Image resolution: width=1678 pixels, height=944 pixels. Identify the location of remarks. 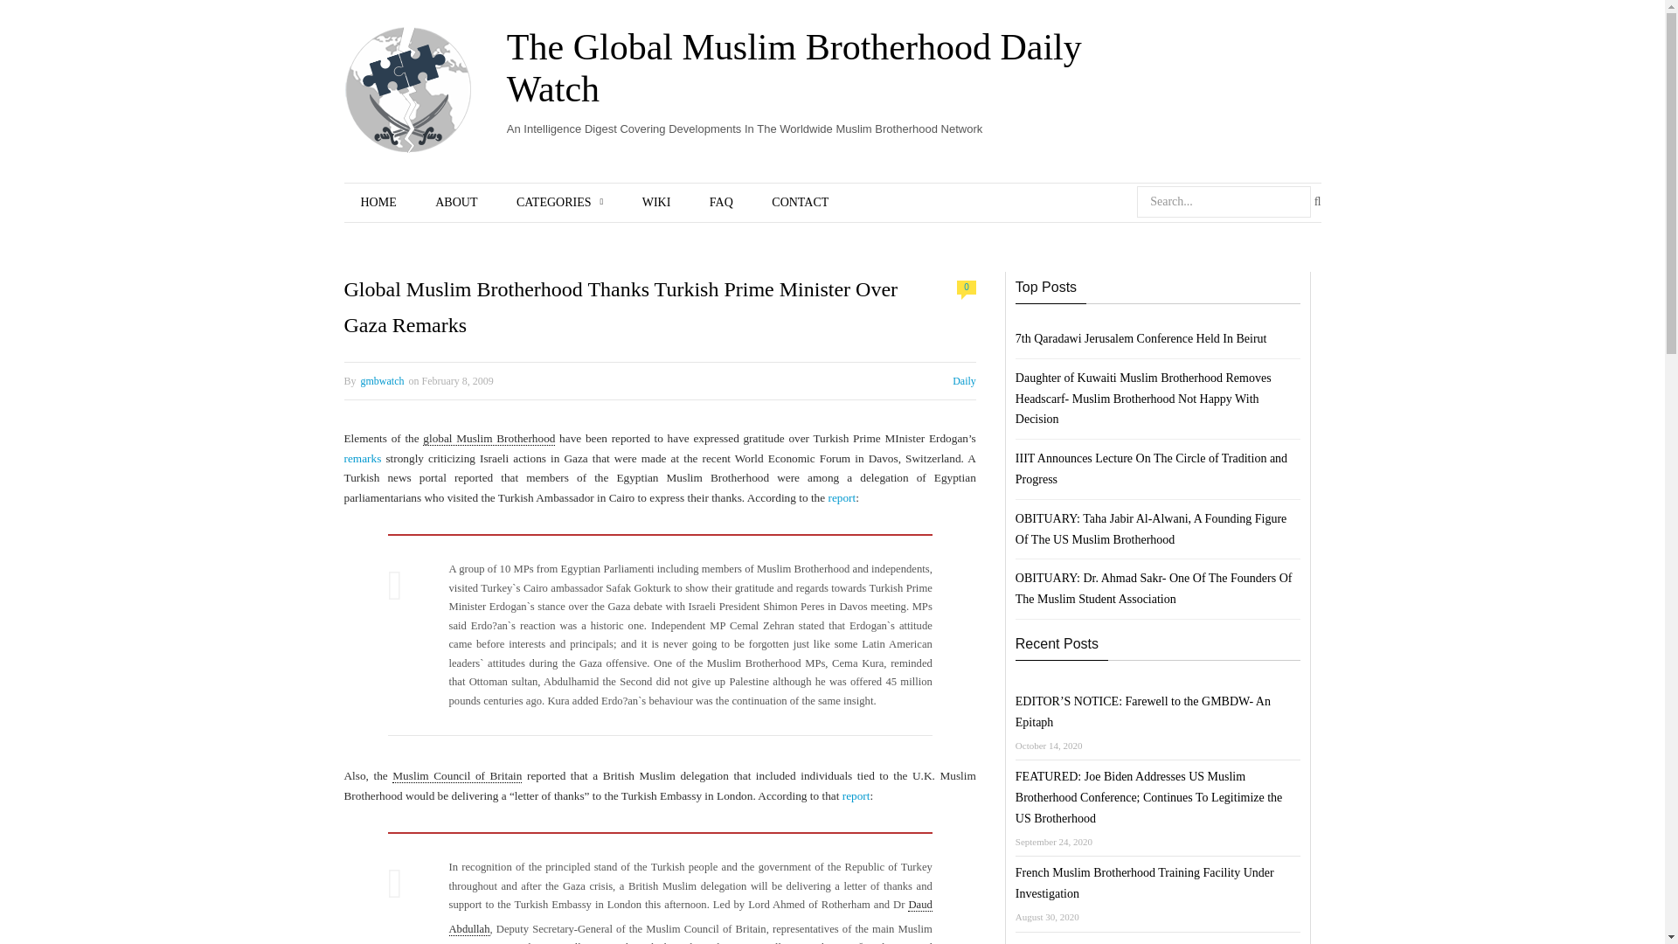
(363, 458).